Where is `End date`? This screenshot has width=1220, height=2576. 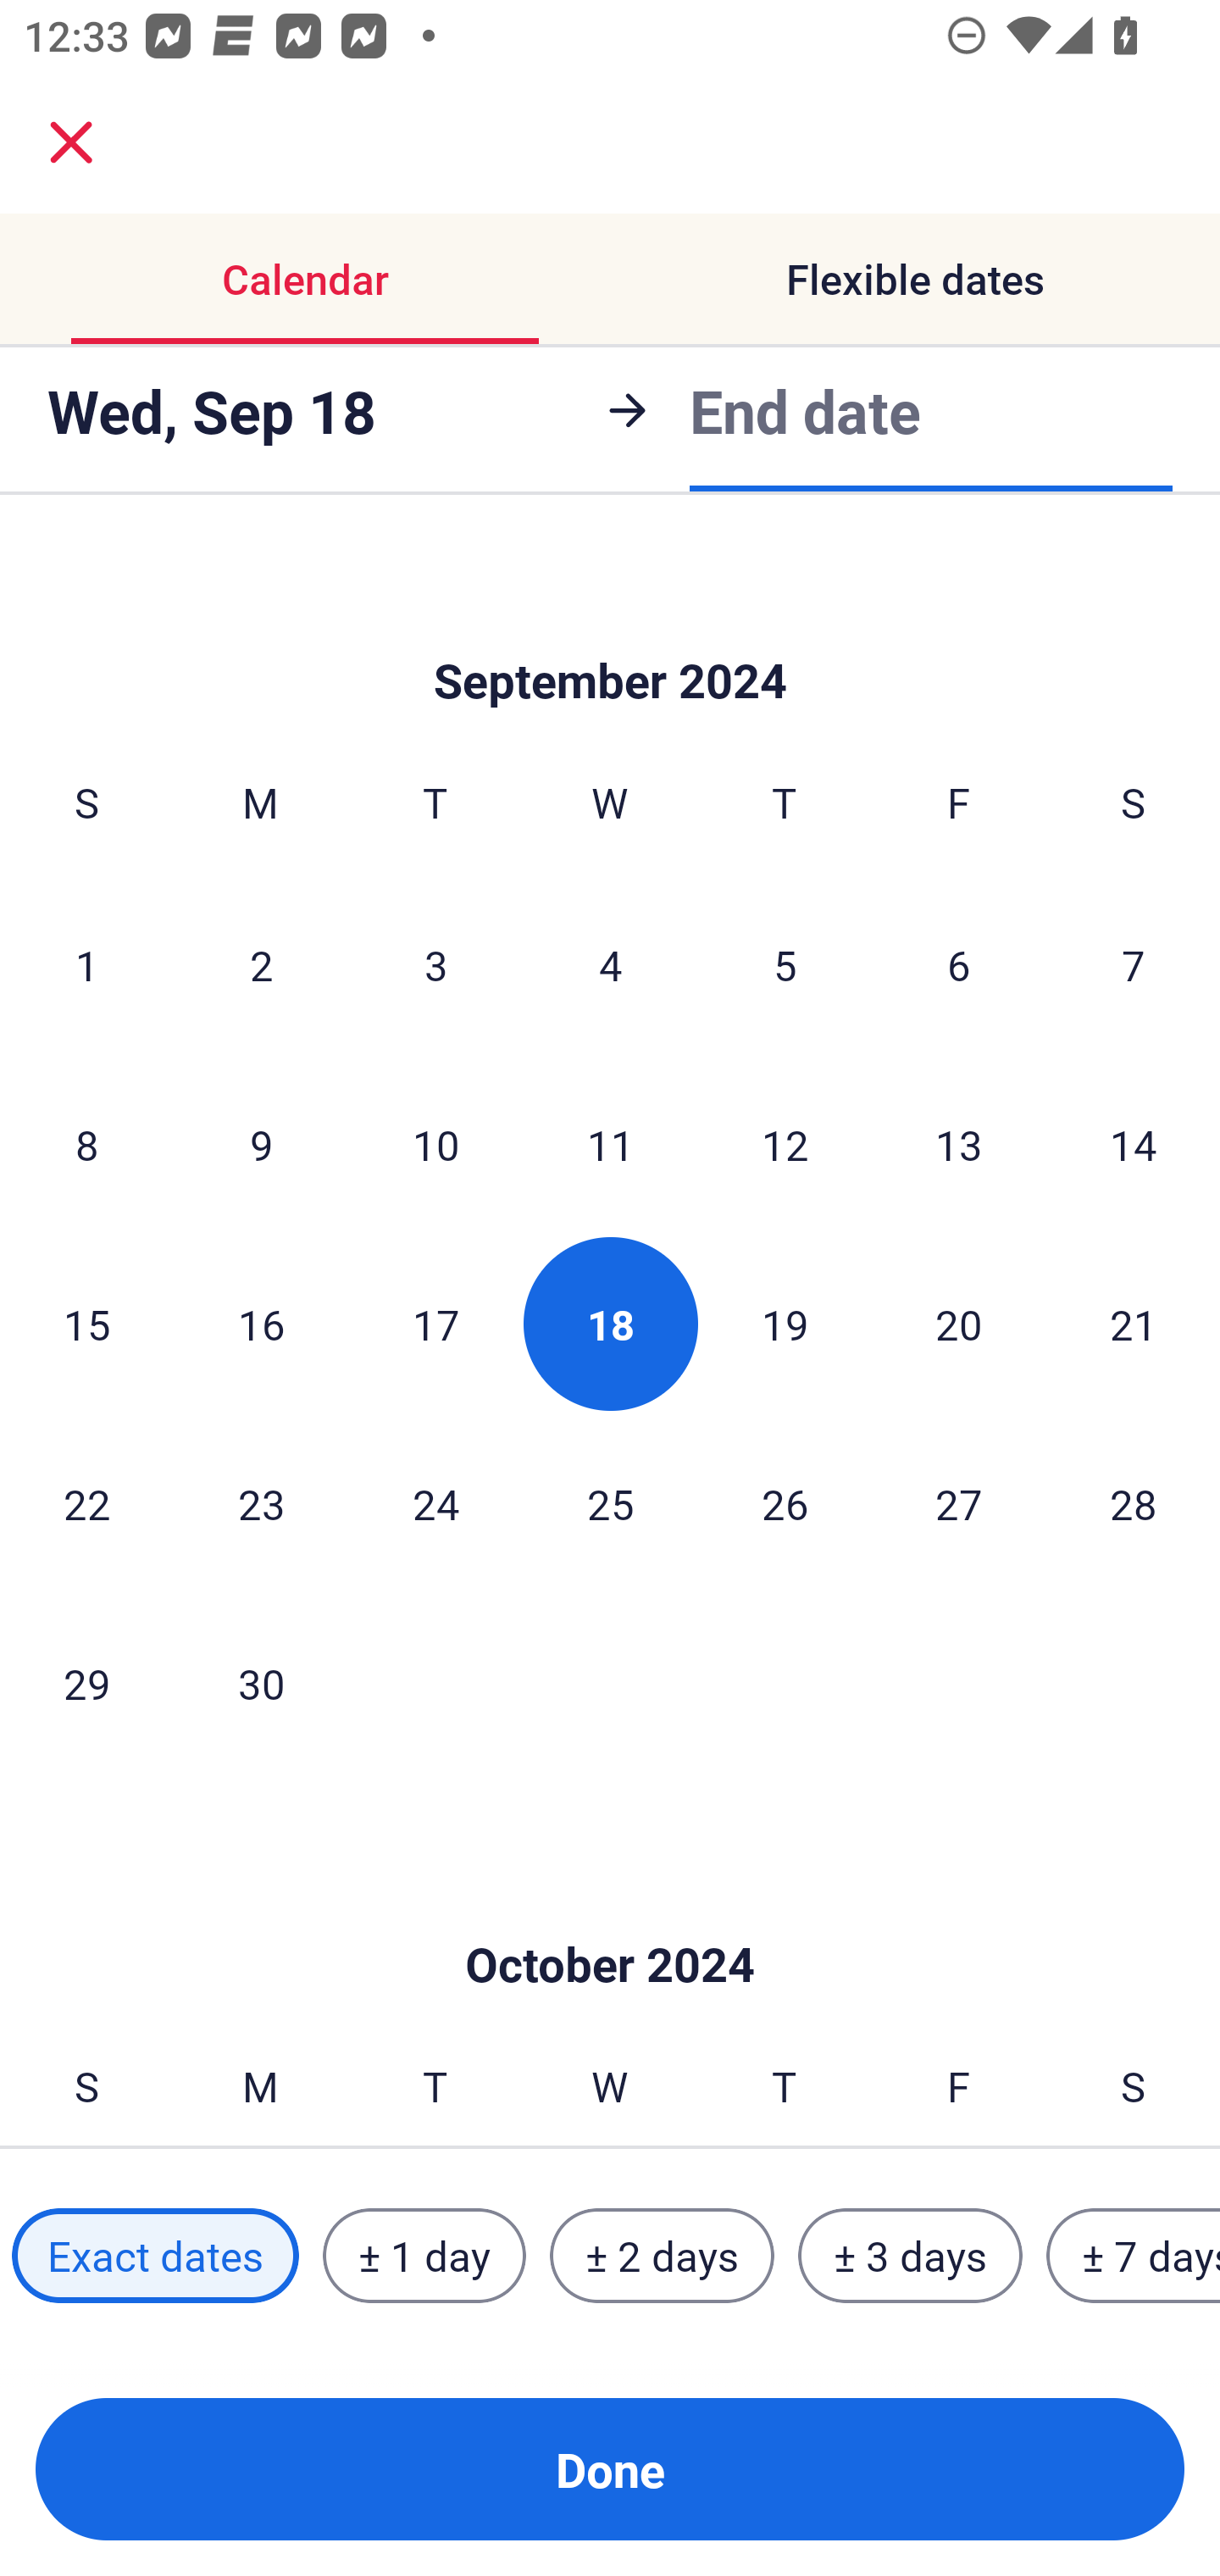
End date is located at coordinates (805, 410).